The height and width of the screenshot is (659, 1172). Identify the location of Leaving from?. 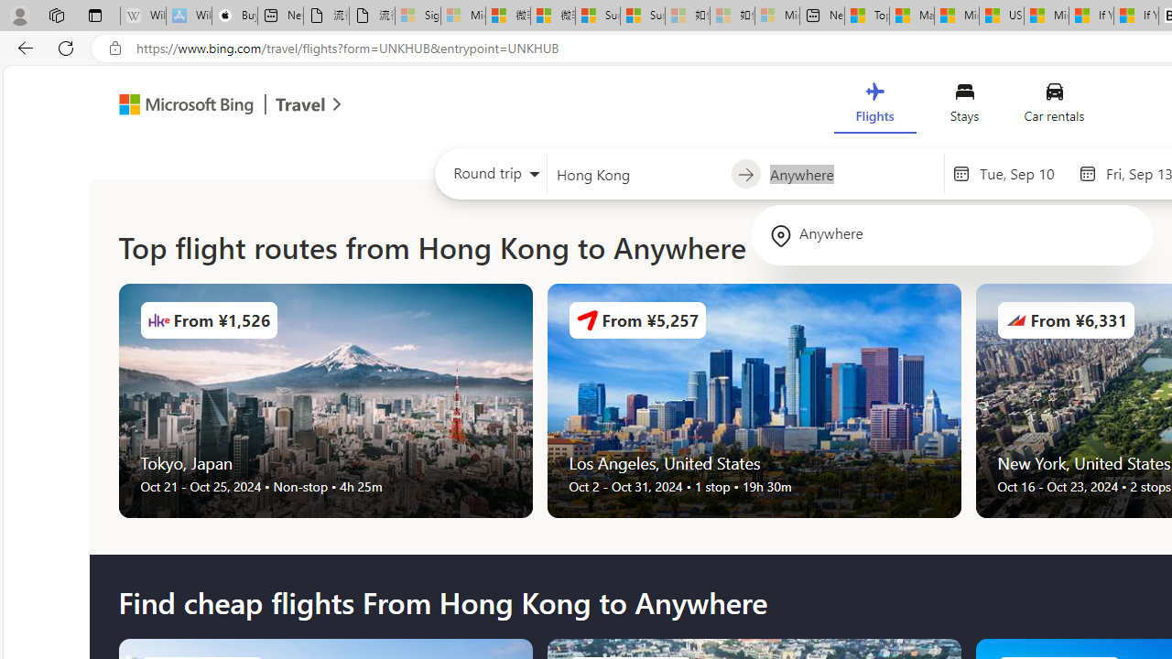
(638, 174).